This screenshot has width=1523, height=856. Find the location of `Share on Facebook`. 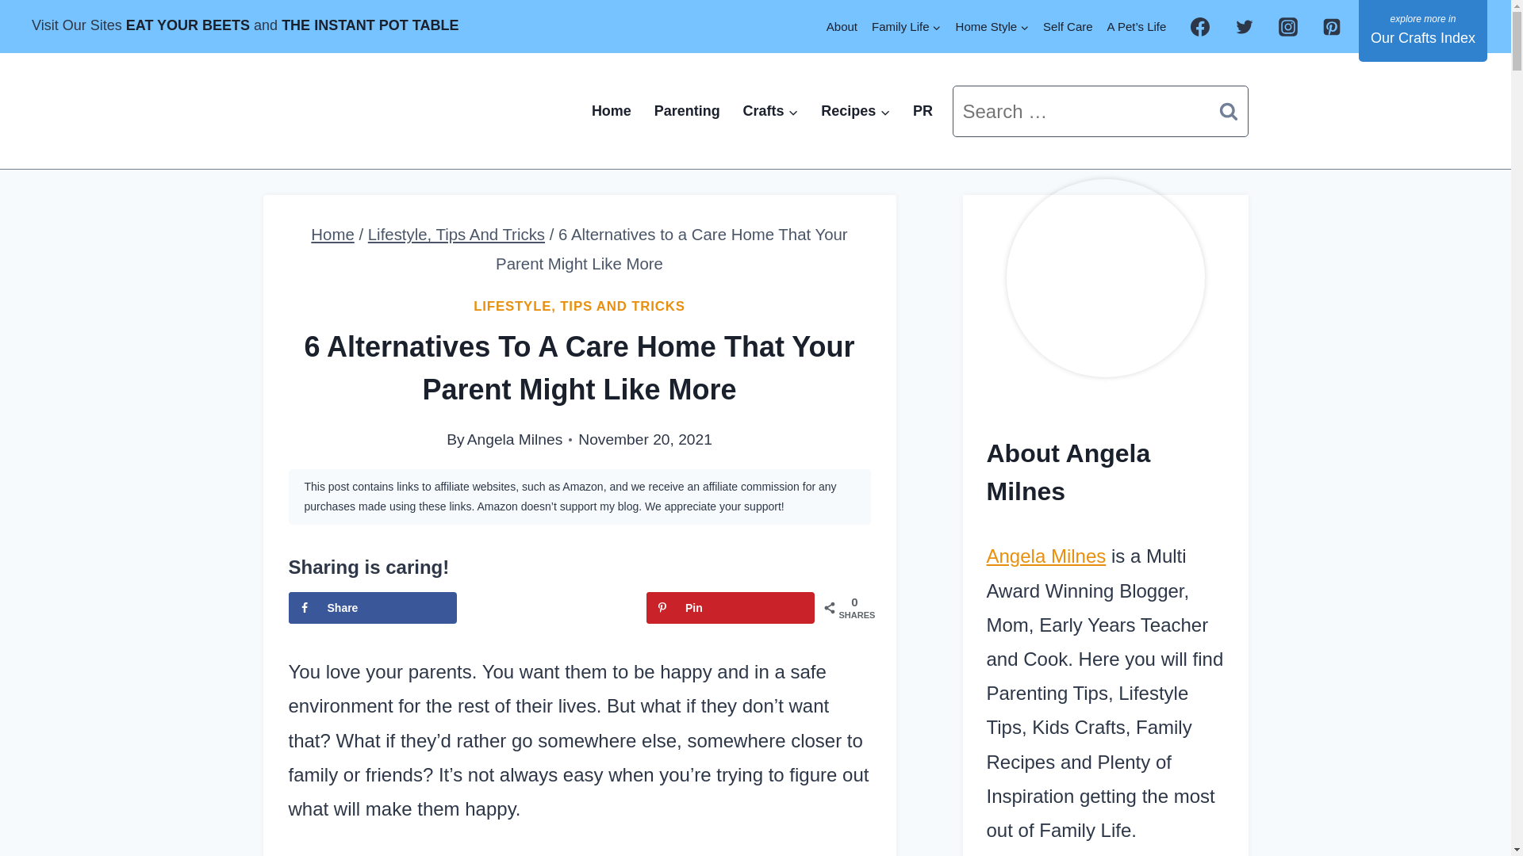

Share on Facebook is located at coordinates (373, 608).